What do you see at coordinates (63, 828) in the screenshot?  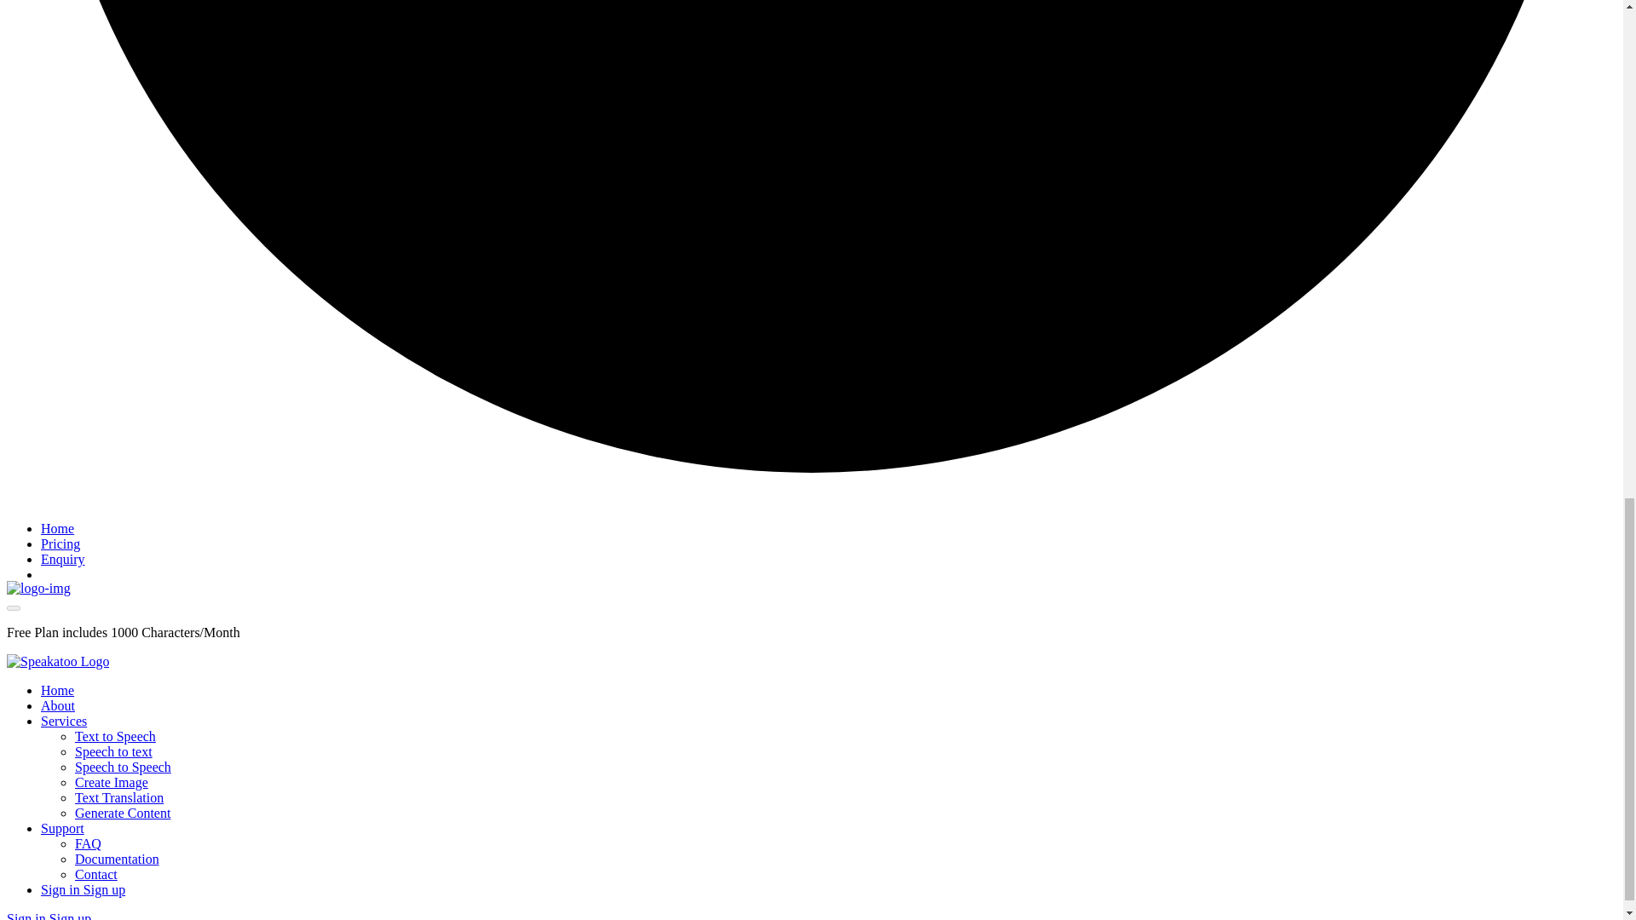 I see `Support` at bounding box center [63, 828].